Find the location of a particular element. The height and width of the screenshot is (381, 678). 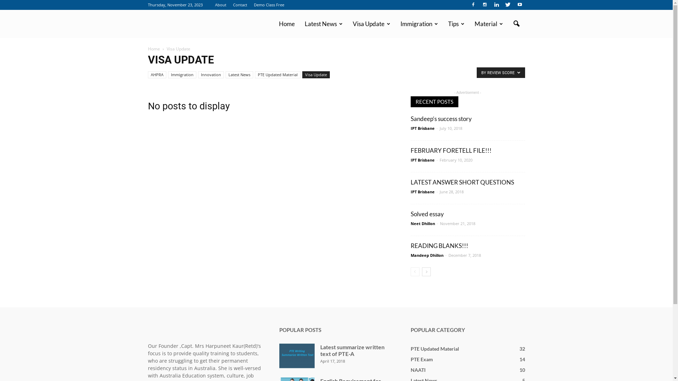

Demo Class Free is located at coordinates (269, 5).